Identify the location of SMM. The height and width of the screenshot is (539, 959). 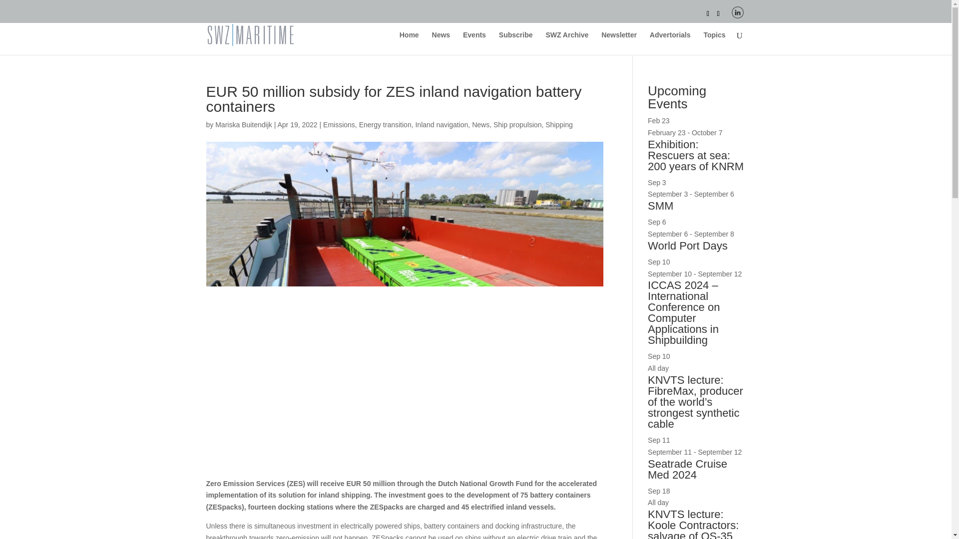
(660, 206).